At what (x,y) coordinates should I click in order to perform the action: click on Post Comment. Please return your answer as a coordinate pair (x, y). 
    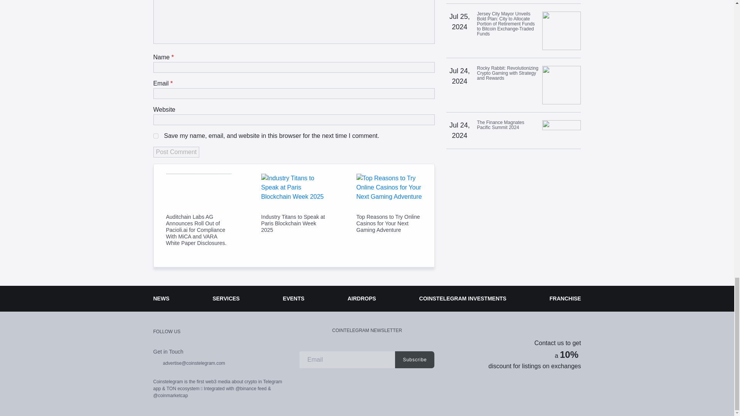
    Looking at the image, I should click on (177, 152).